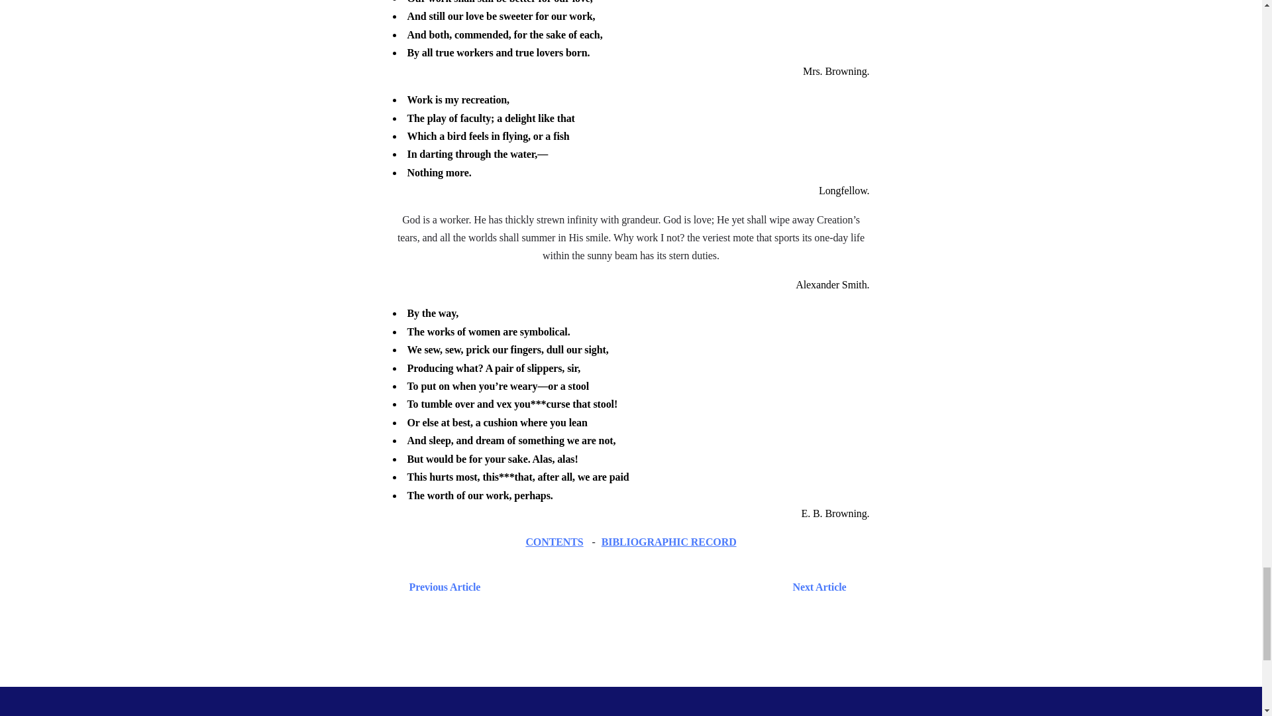 Image resolution: width=1272 pixels, height=716 pixels. Describe the element at coordinates (669, 586) in the screenshot. I see `Next Article` at that location.